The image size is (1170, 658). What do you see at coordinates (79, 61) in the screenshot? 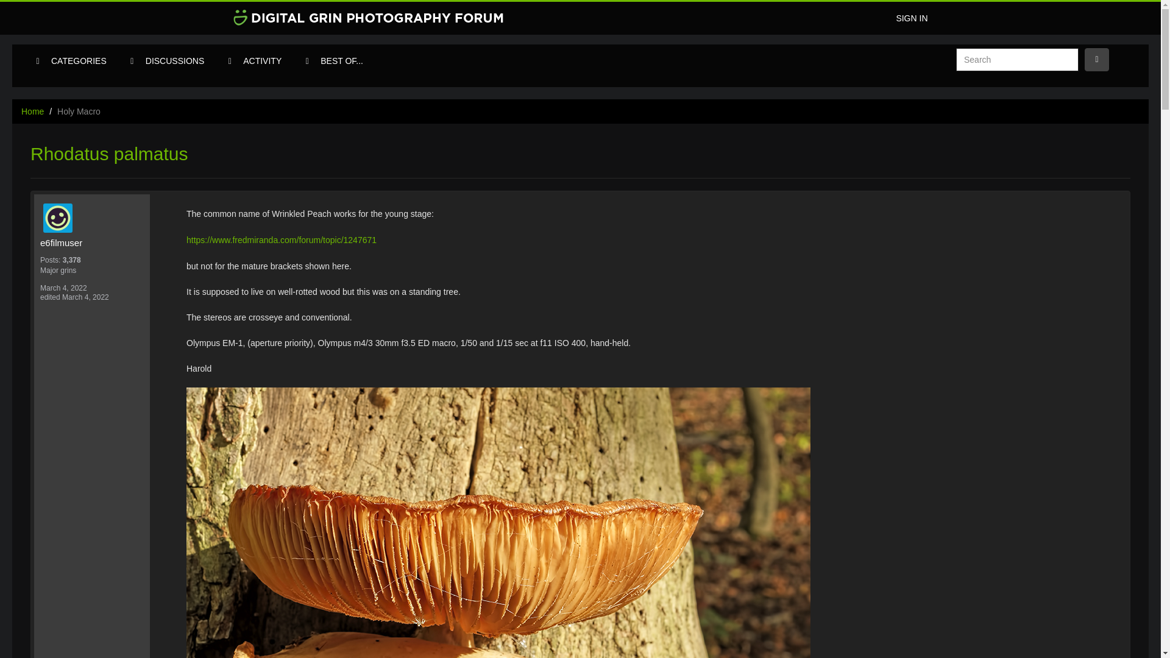
I see `CATEGORIES` at bounding box center [79, 61].